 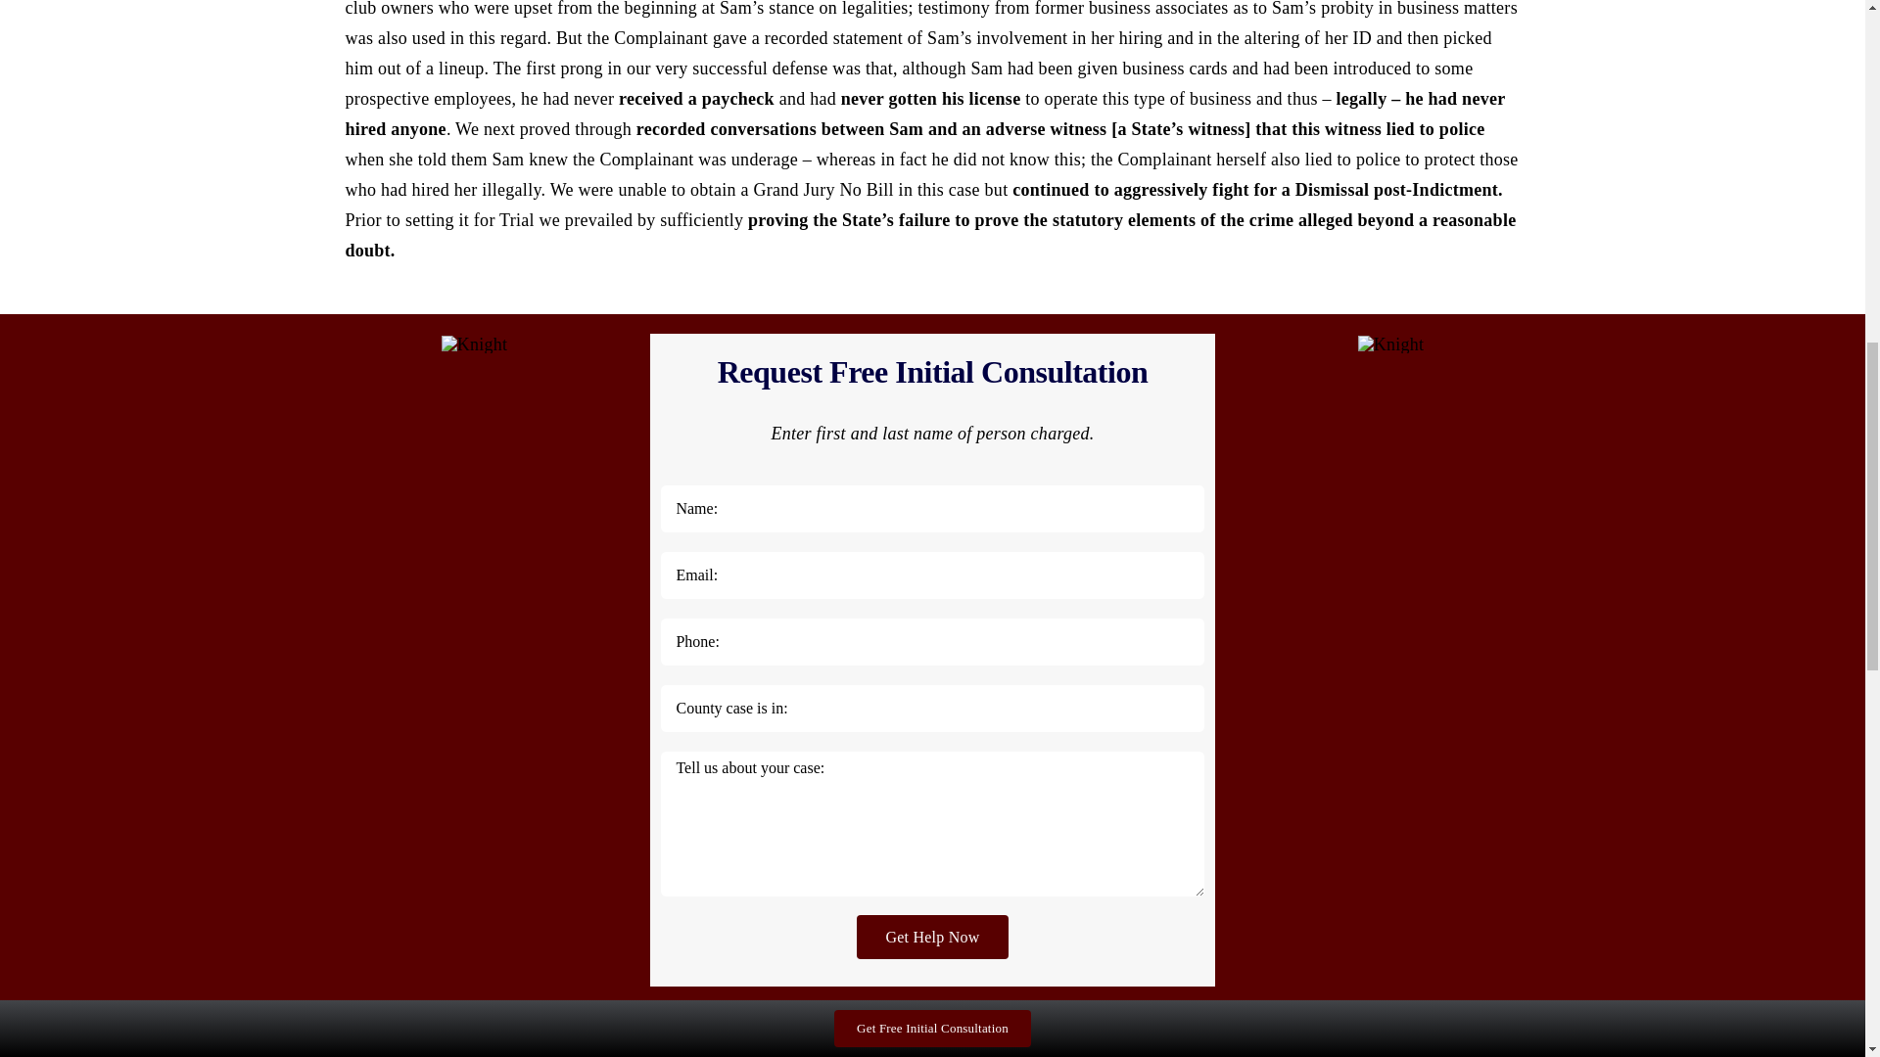 What do you see at coordinates (1390, 345) in the screenshot?
I see `knight-face` at bounding box center [1390, 345].